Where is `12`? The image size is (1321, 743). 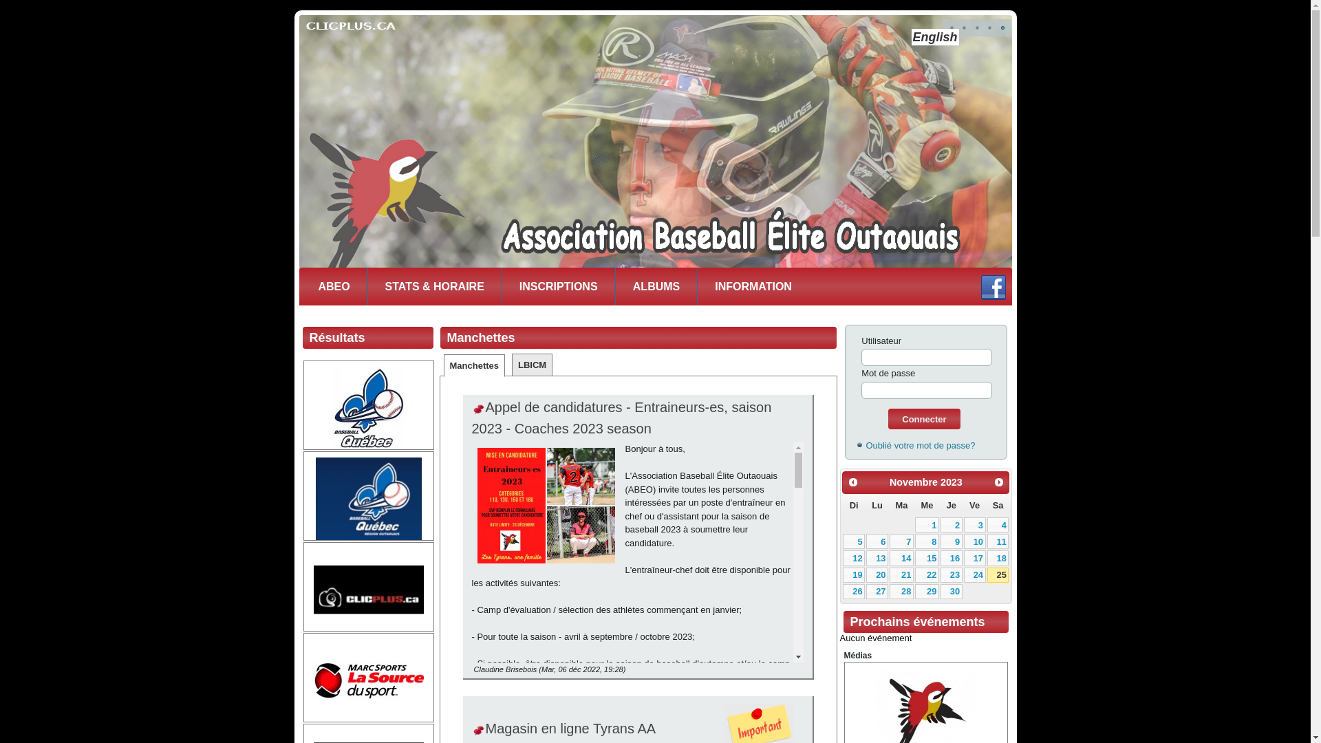
12 is located at coordinates (854, 558).